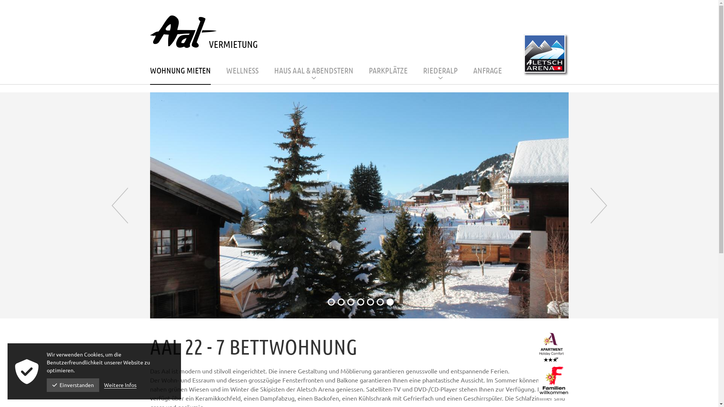  I want to click on VERMIETUNG, so click(204, 33).